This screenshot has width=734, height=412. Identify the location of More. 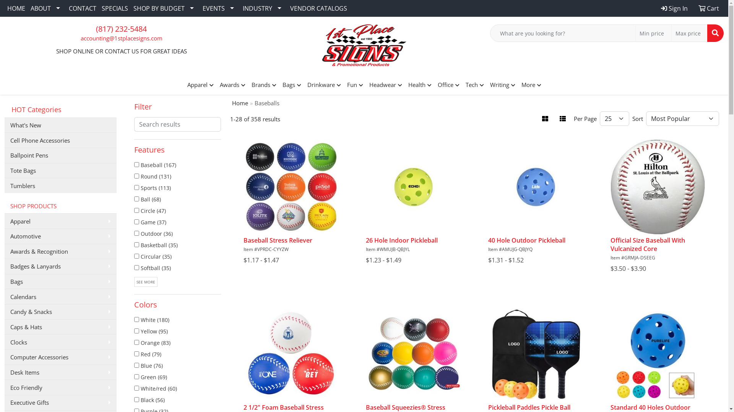
(531, 85).